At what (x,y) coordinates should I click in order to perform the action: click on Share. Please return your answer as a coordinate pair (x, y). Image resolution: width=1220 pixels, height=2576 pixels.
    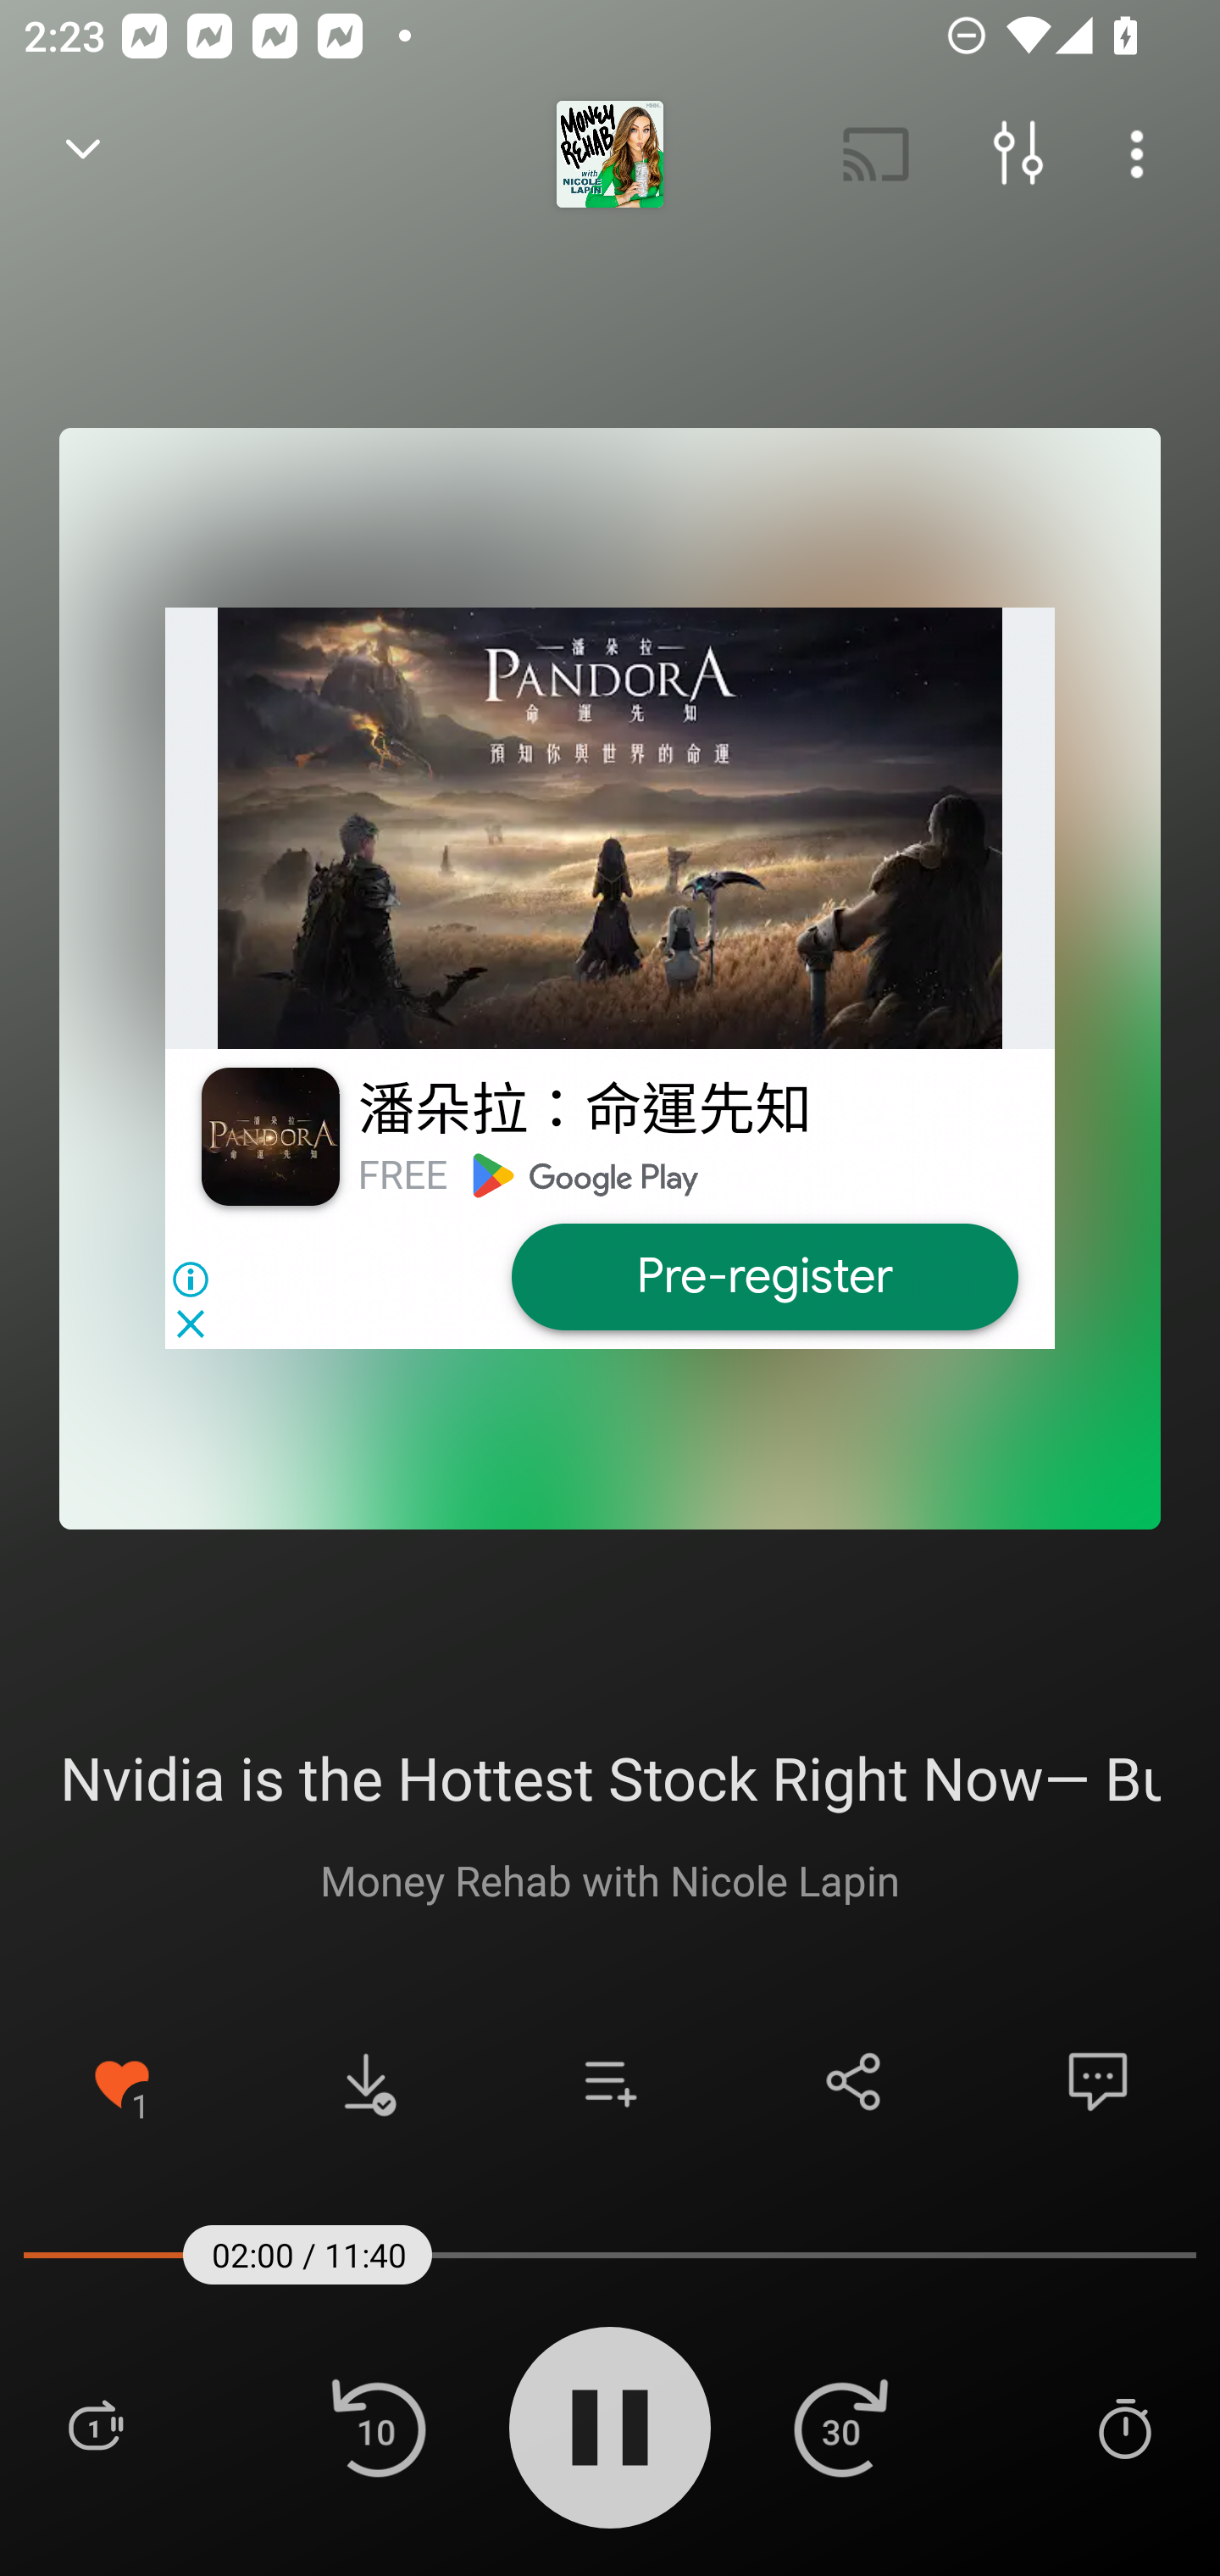
    Looking at the image, I should click on (854, 2081).